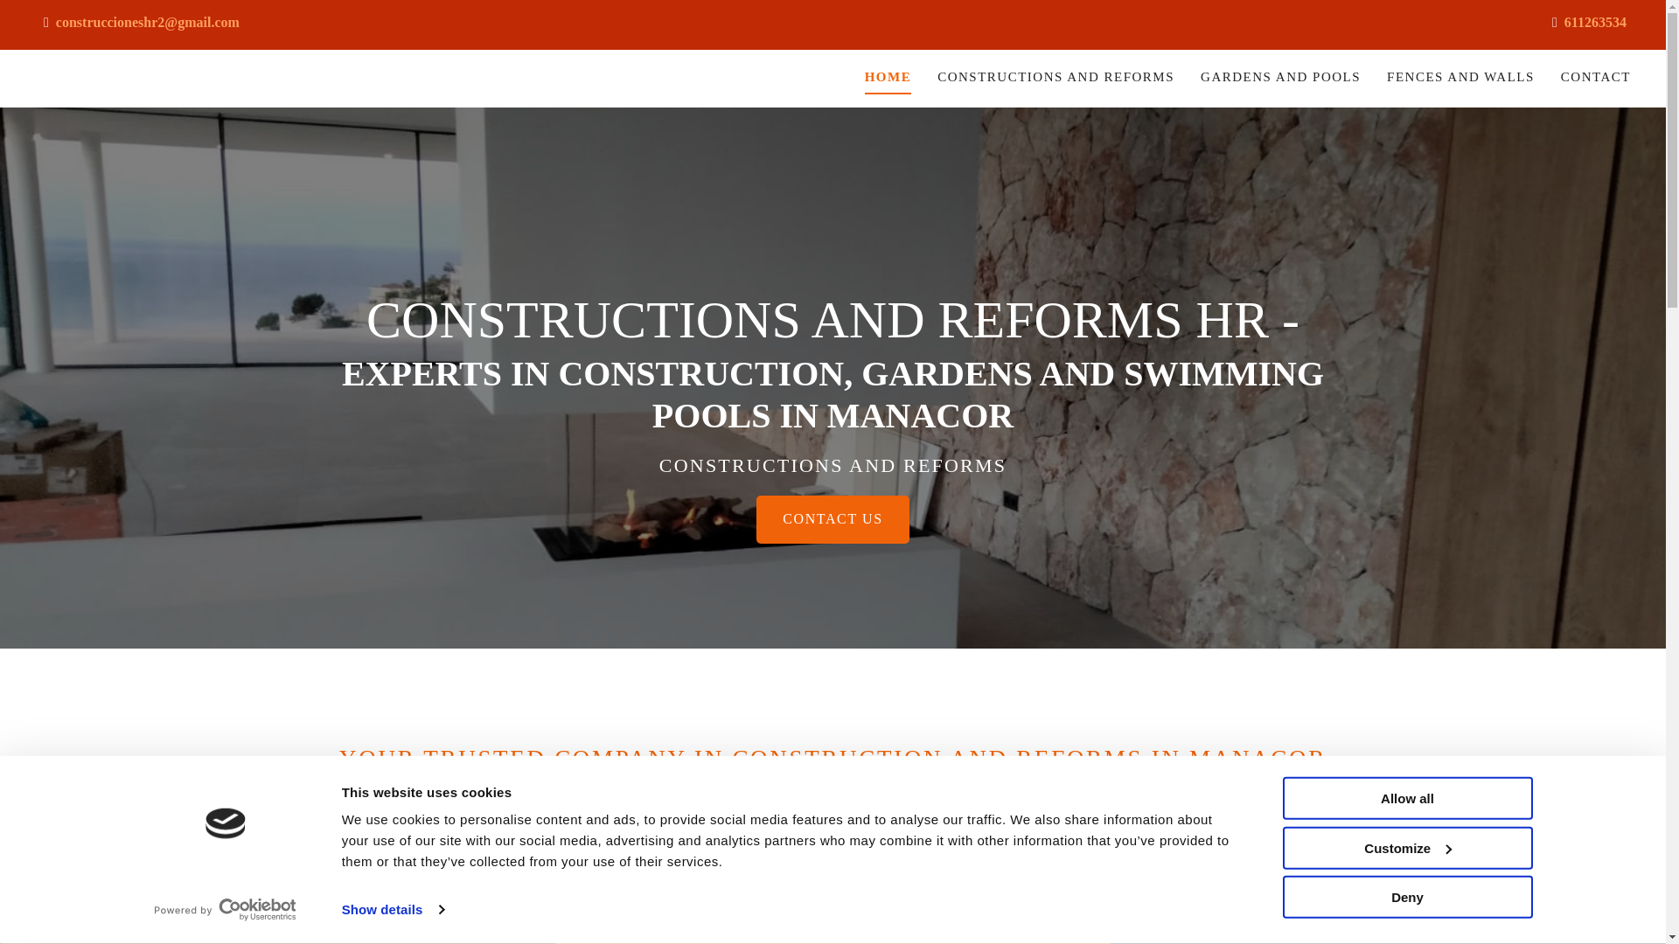  I want to click on Deny, so click(1406, 897).